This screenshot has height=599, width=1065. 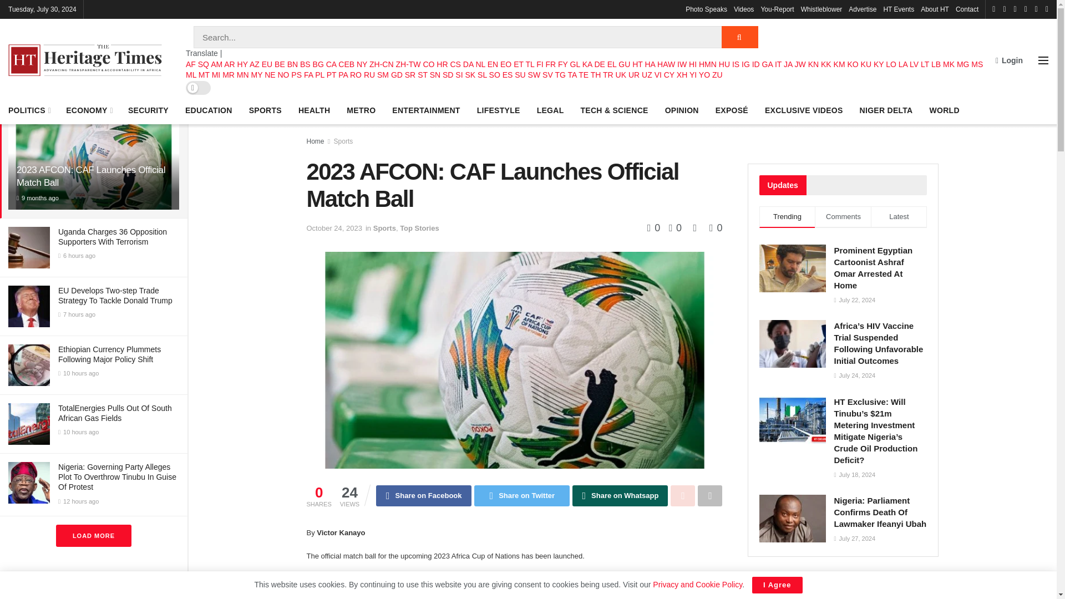 I want to click on Albanian, so click(x=203, y=64).